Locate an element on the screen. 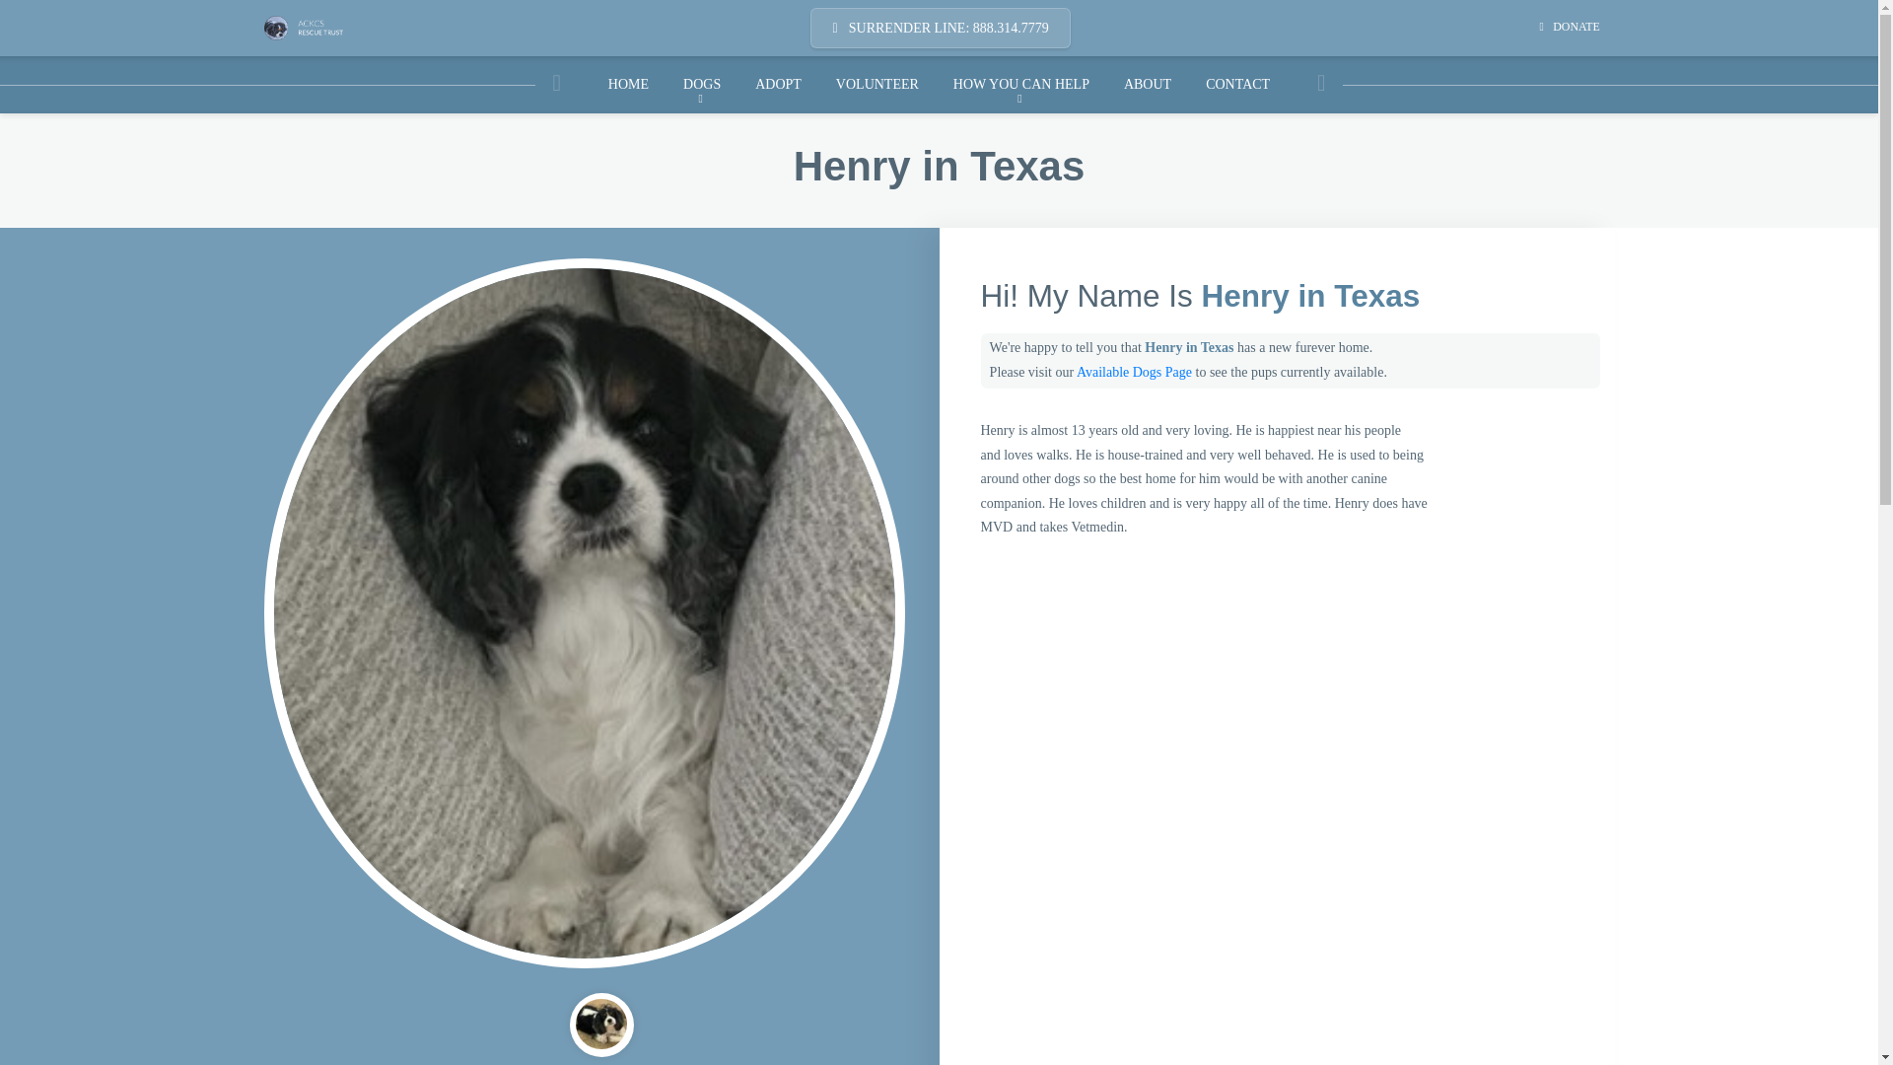 This screenshot has height=1065, width=1893. ADOPT is located at coordinates (779, 85).